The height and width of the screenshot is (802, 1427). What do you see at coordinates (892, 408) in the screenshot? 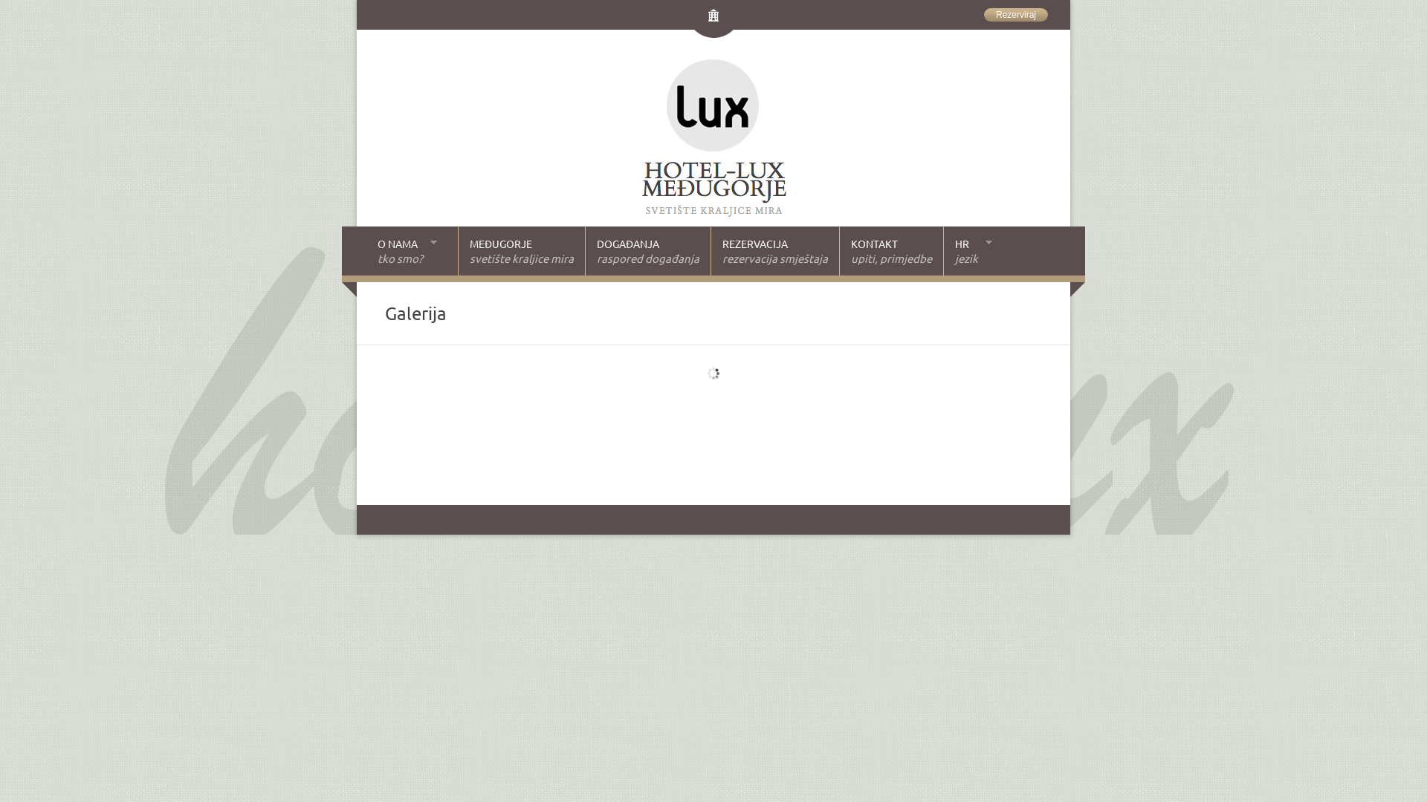
I see `DSC-87` at bounding box center [892, 408].